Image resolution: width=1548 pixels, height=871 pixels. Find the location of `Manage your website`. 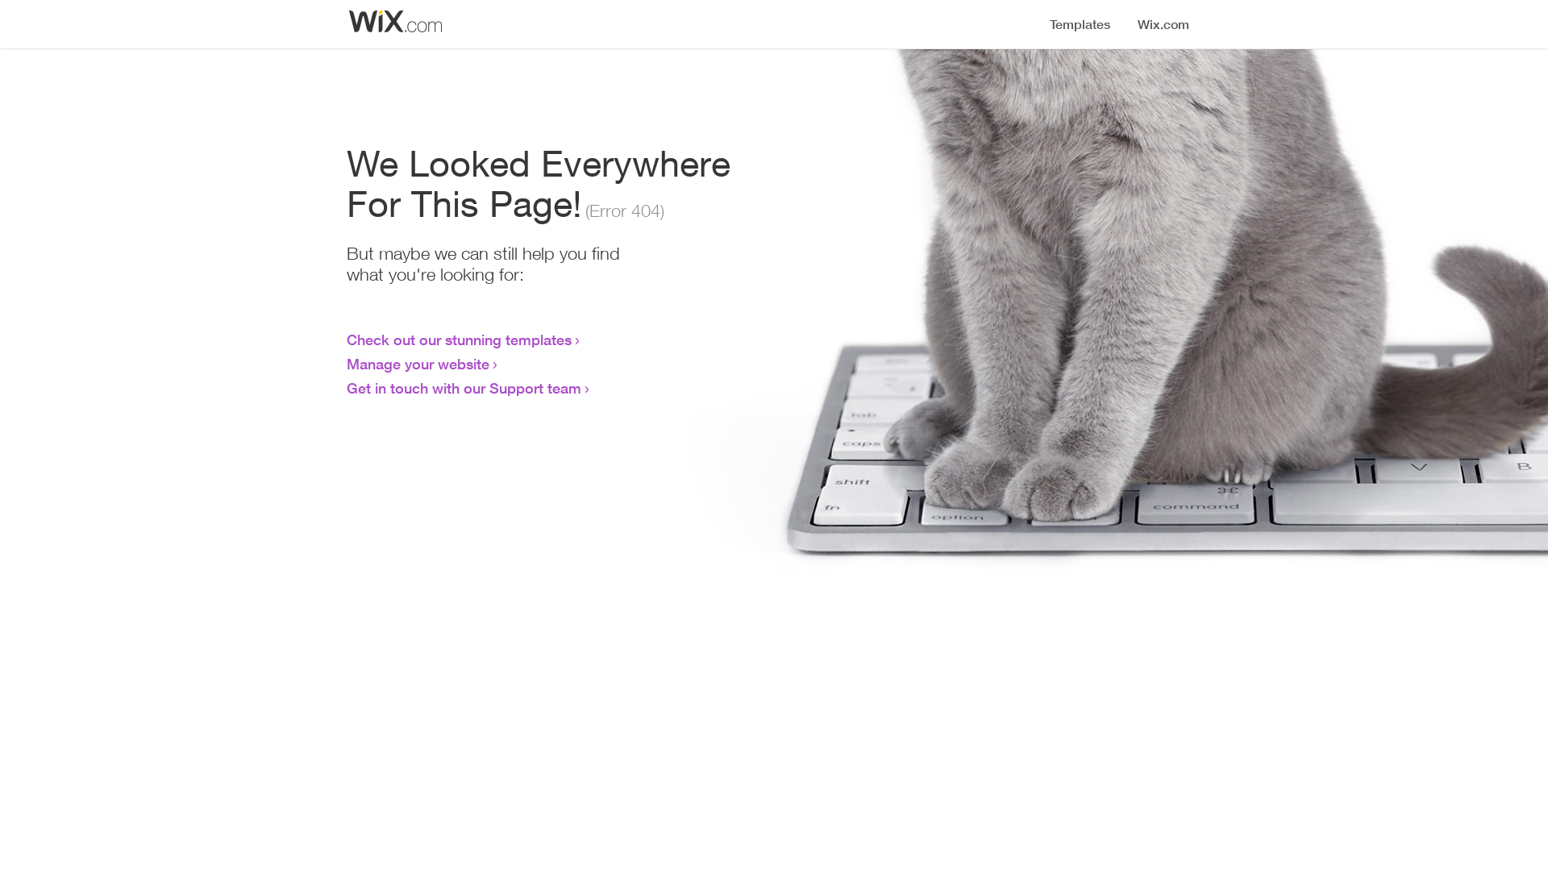

Manage your website is located at coordinates (418, 364).